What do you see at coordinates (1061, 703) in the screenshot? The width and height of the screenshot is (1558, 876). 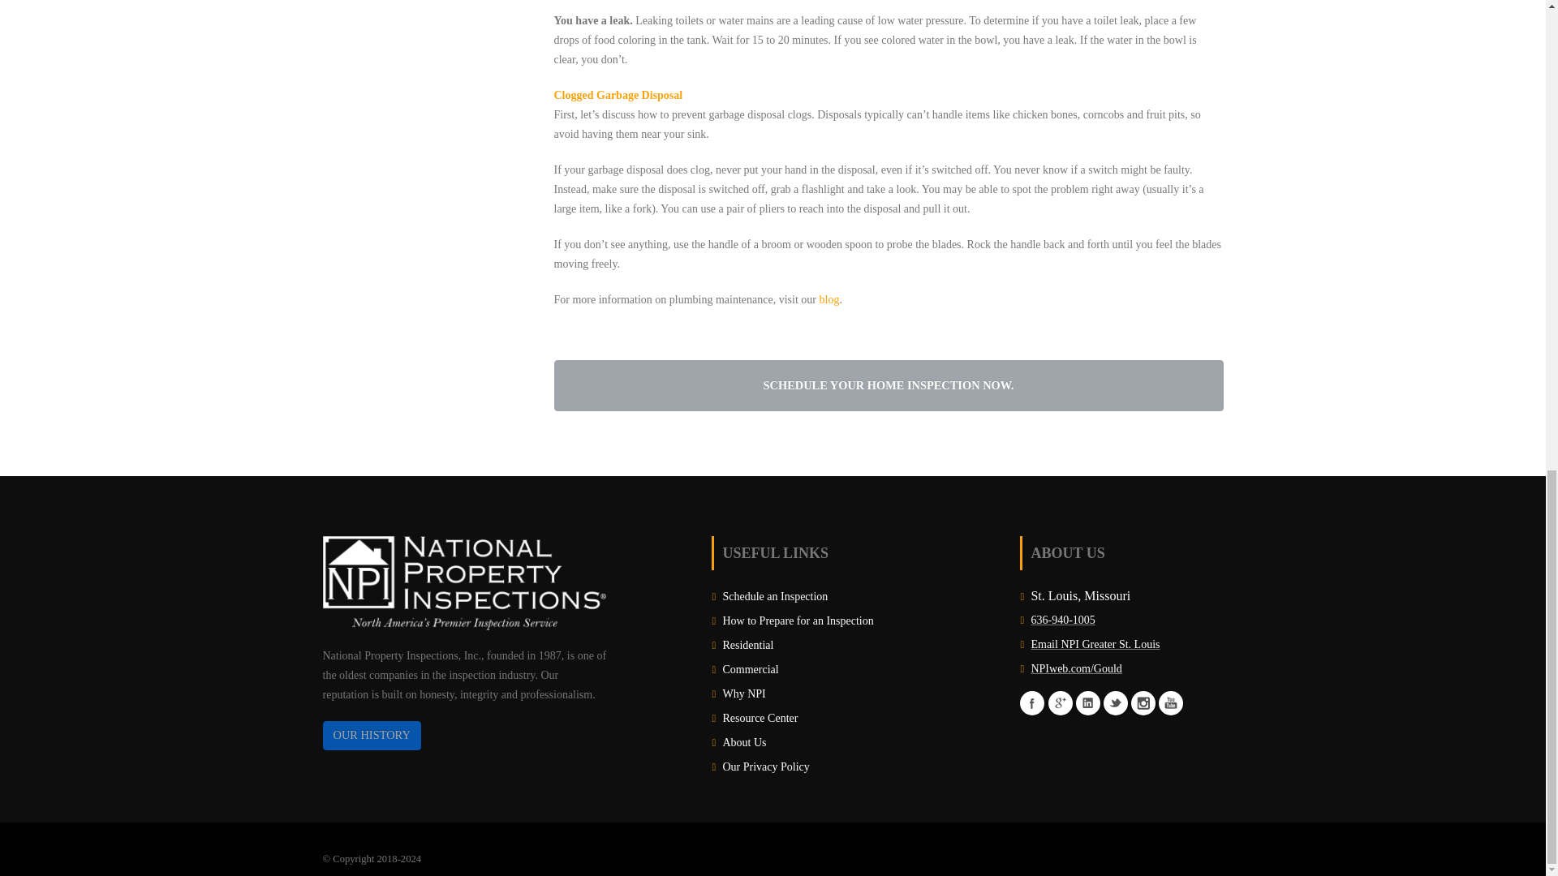 I see `googleplus` at bounding box center [1061, 703].